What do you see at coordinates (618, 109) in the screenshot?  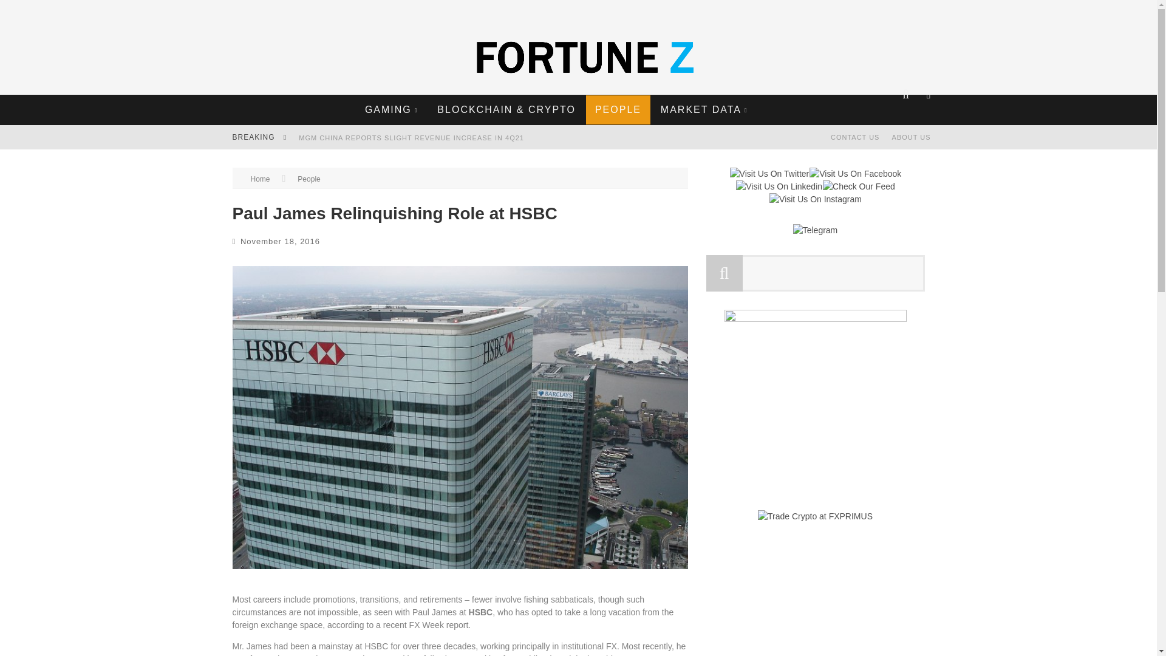 I see `PEOPLE` at bounding box center [618, 109].